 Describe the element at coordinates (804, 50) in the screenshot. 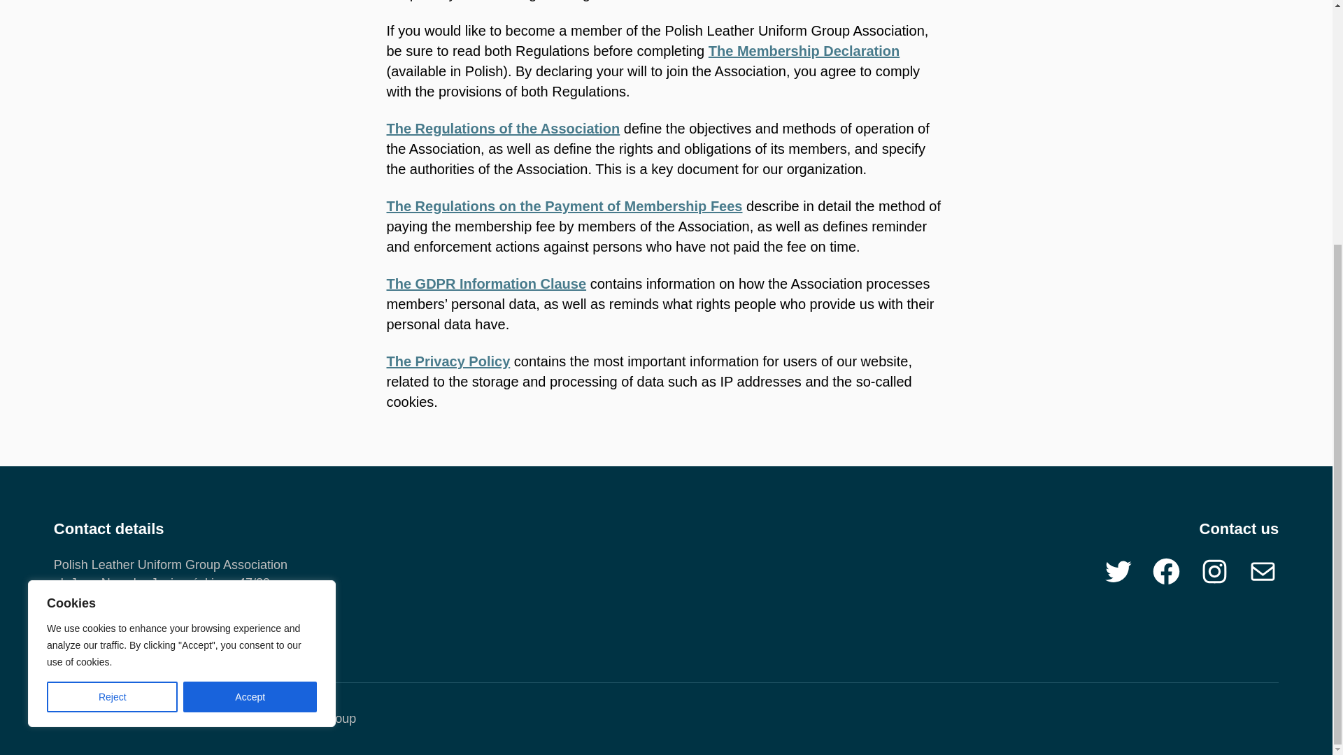

I see `Become a member` at that location.